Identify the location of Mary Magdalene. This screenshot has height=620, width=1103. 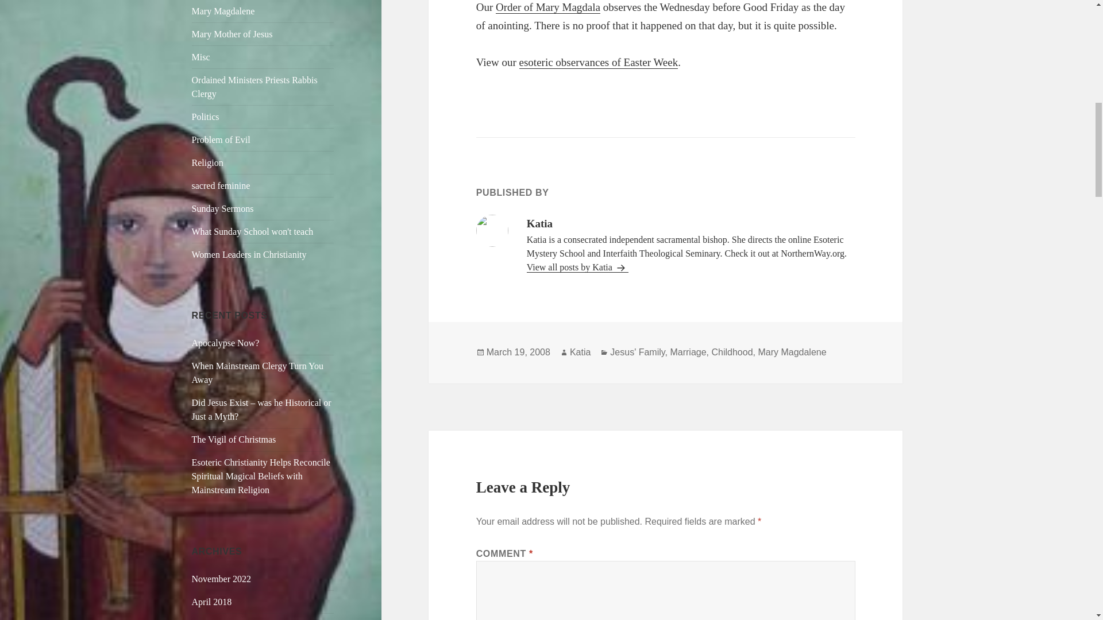
(223, 11).